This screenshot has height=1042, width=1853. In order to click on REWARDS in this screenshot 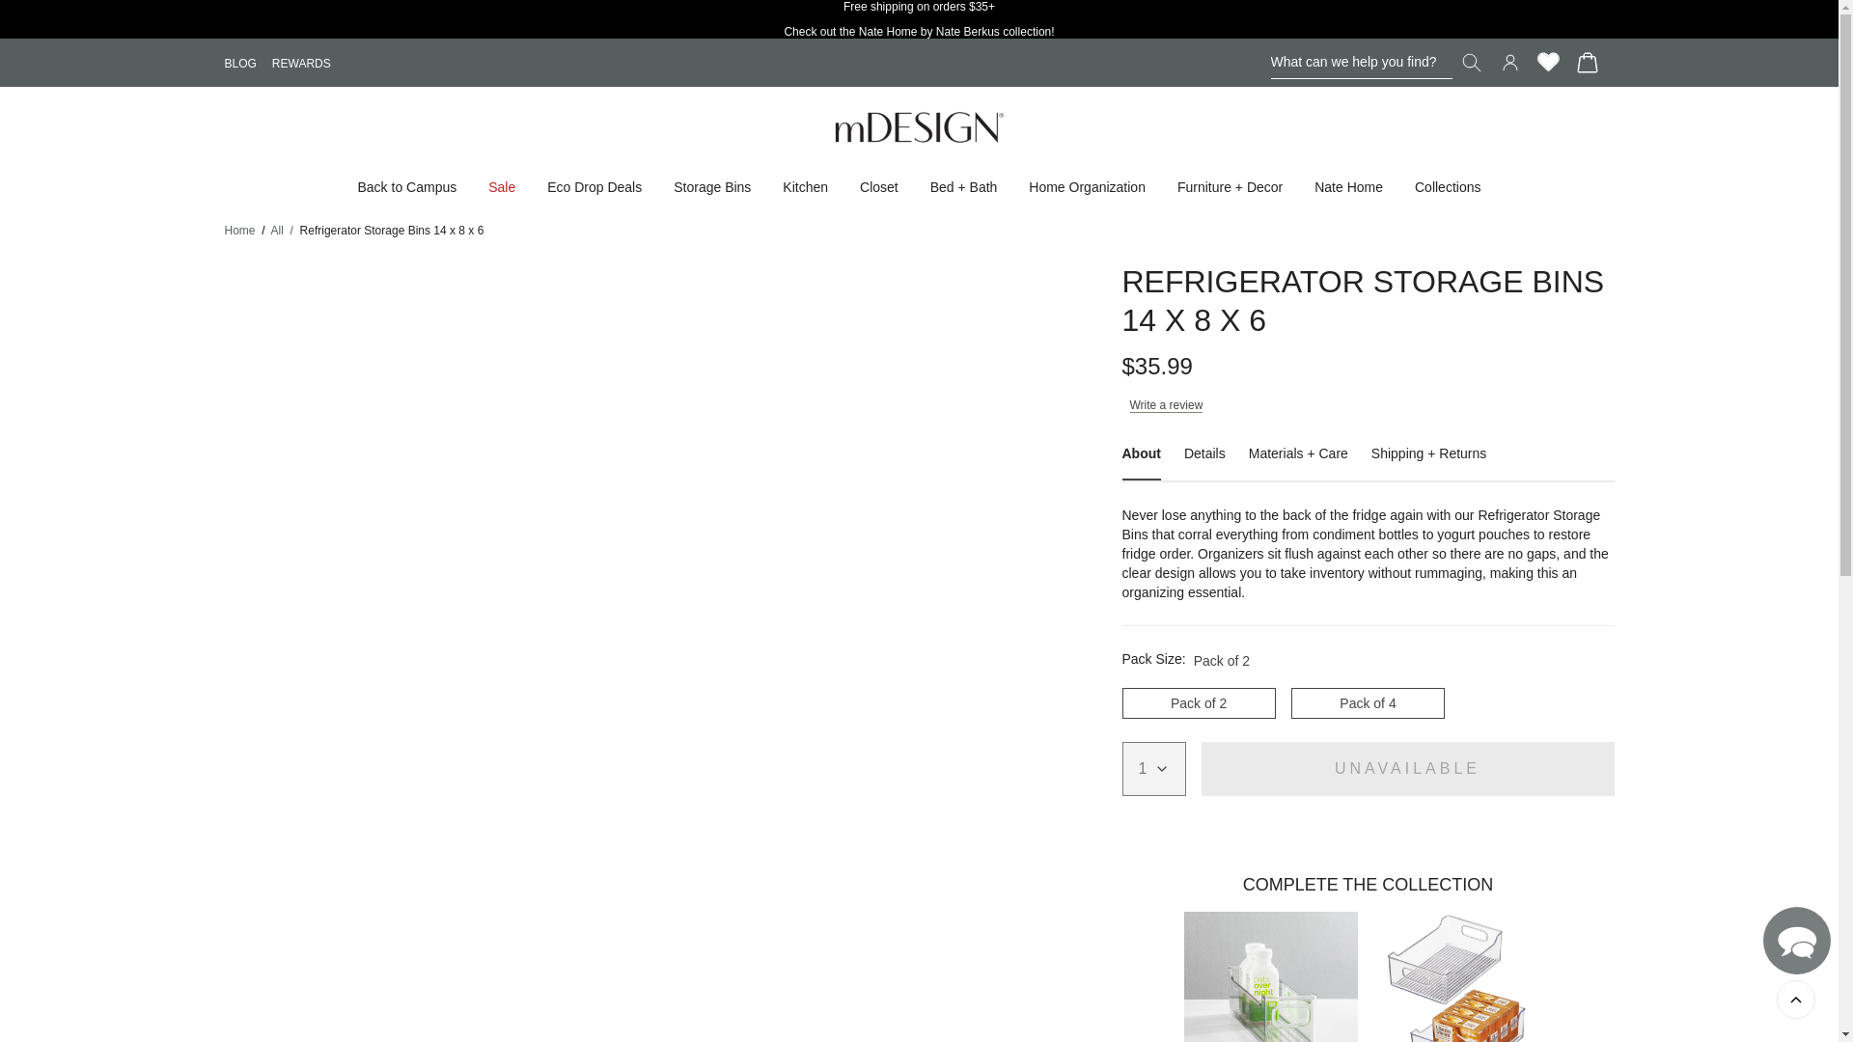, I will do `click(301, 63)`.